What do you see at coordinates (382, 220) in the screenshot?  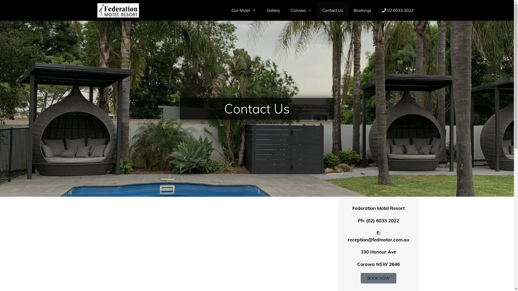 I see `(02) 6033 2022` at bounding box center [382, 220].